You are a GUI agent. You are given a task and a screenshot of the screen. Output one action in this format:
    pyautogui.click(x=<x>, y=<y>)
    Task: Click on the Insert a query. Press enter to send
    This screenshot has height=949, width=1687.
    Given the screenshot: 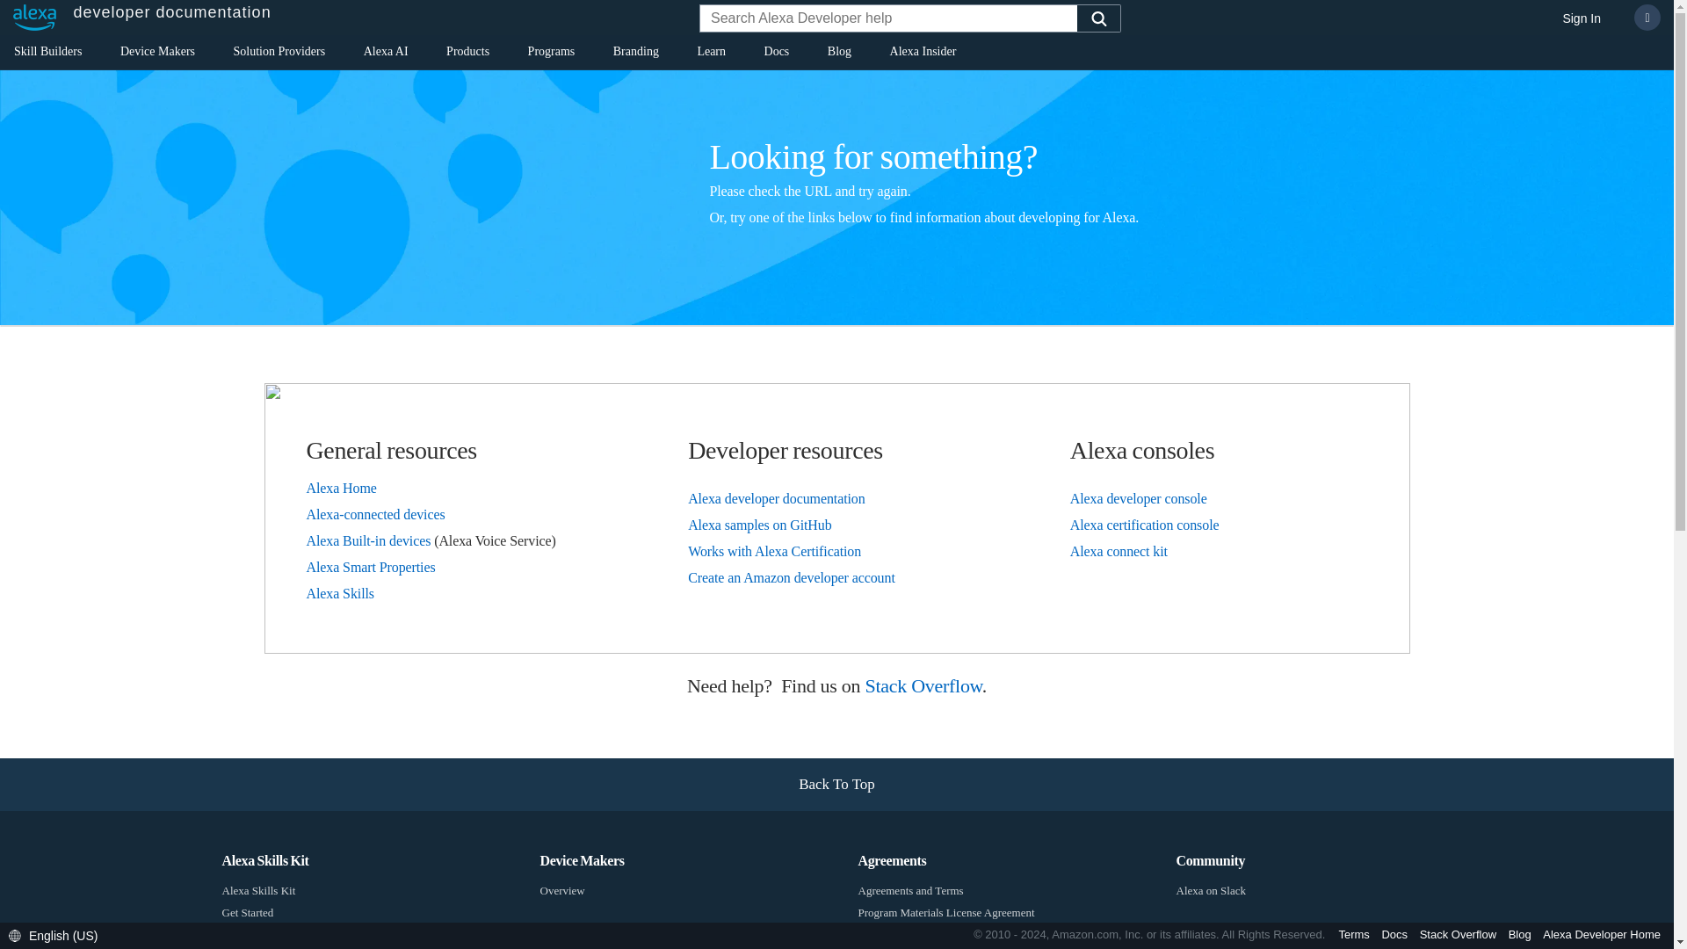 What is the action you would take?
    pyautogui.click(x=888, y=20)
    